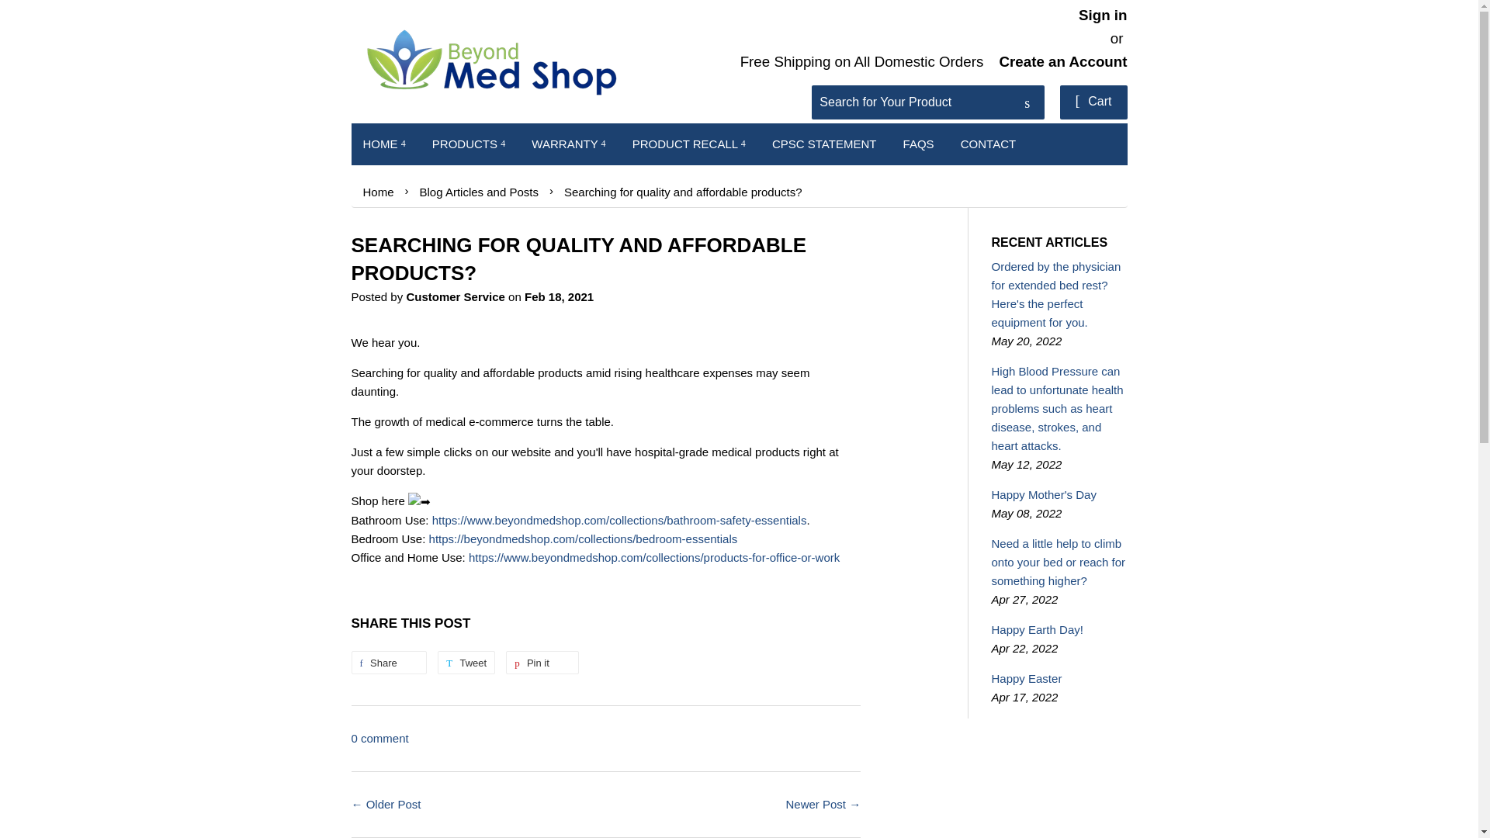 The height and width of the screenshot is (838, 1490). Describe the element at coordinates (469, 144) in the screenshot. I see `PRODUCTS` at that location.